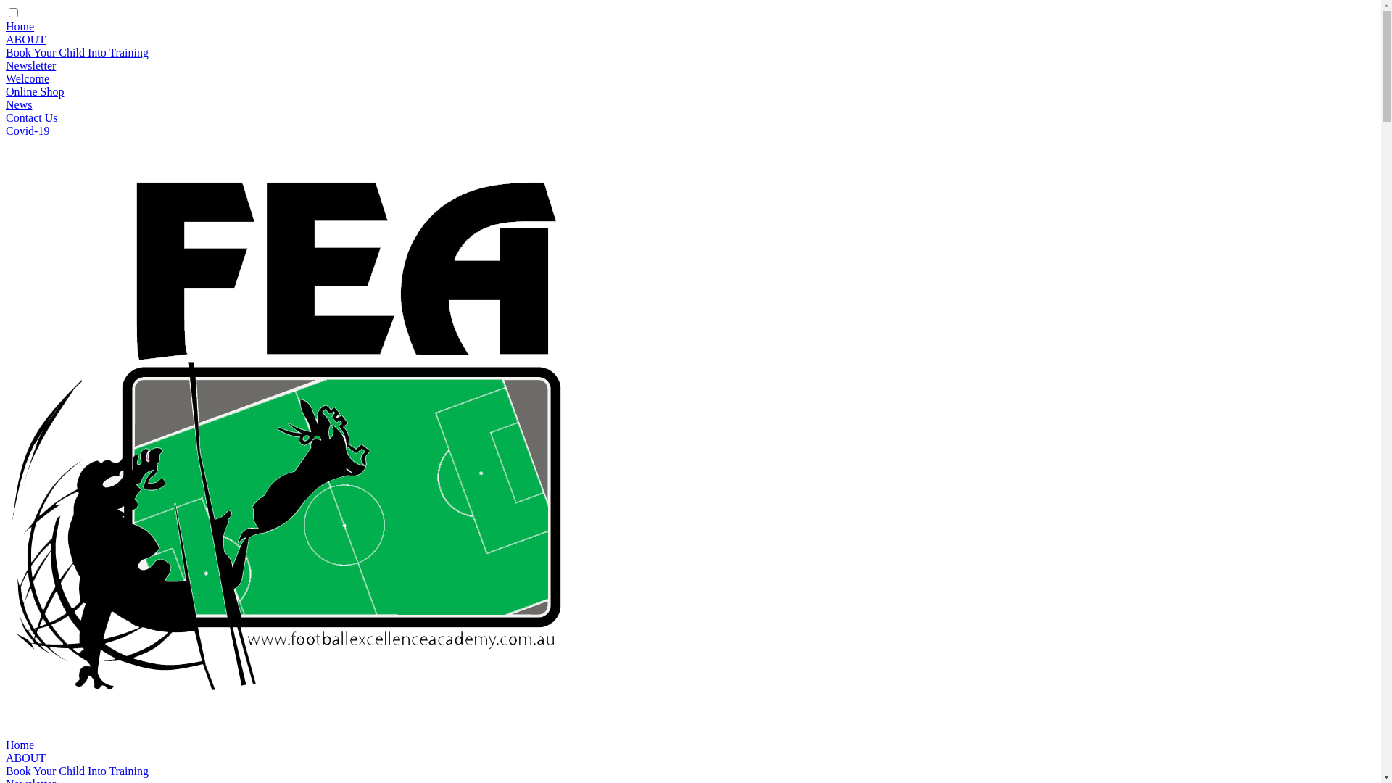  Describe the element at coordinates (32, 117) in the screenshot. I see `Contact Us` at that location.